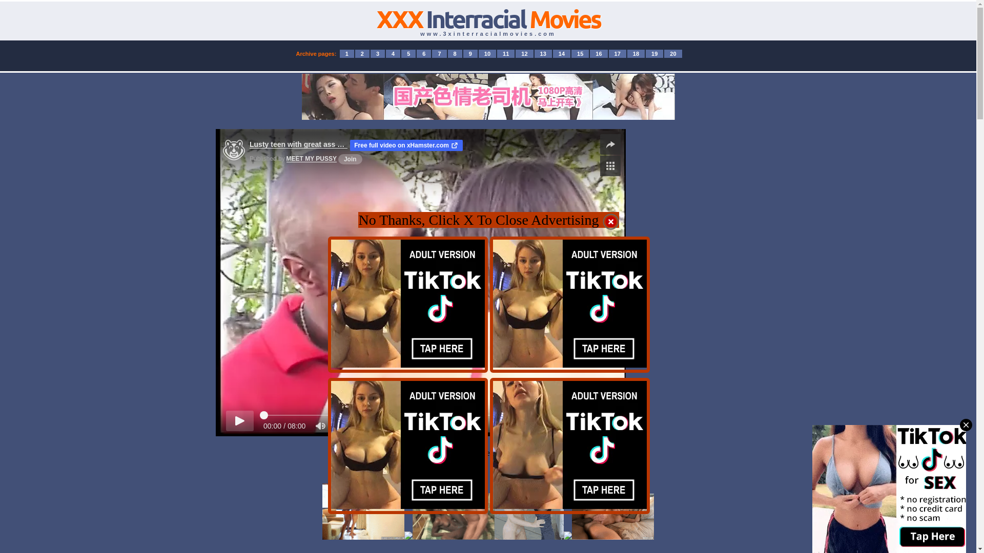  Describe the element at coordinates (362, 54) in the screenshot. I see `2` at that location.